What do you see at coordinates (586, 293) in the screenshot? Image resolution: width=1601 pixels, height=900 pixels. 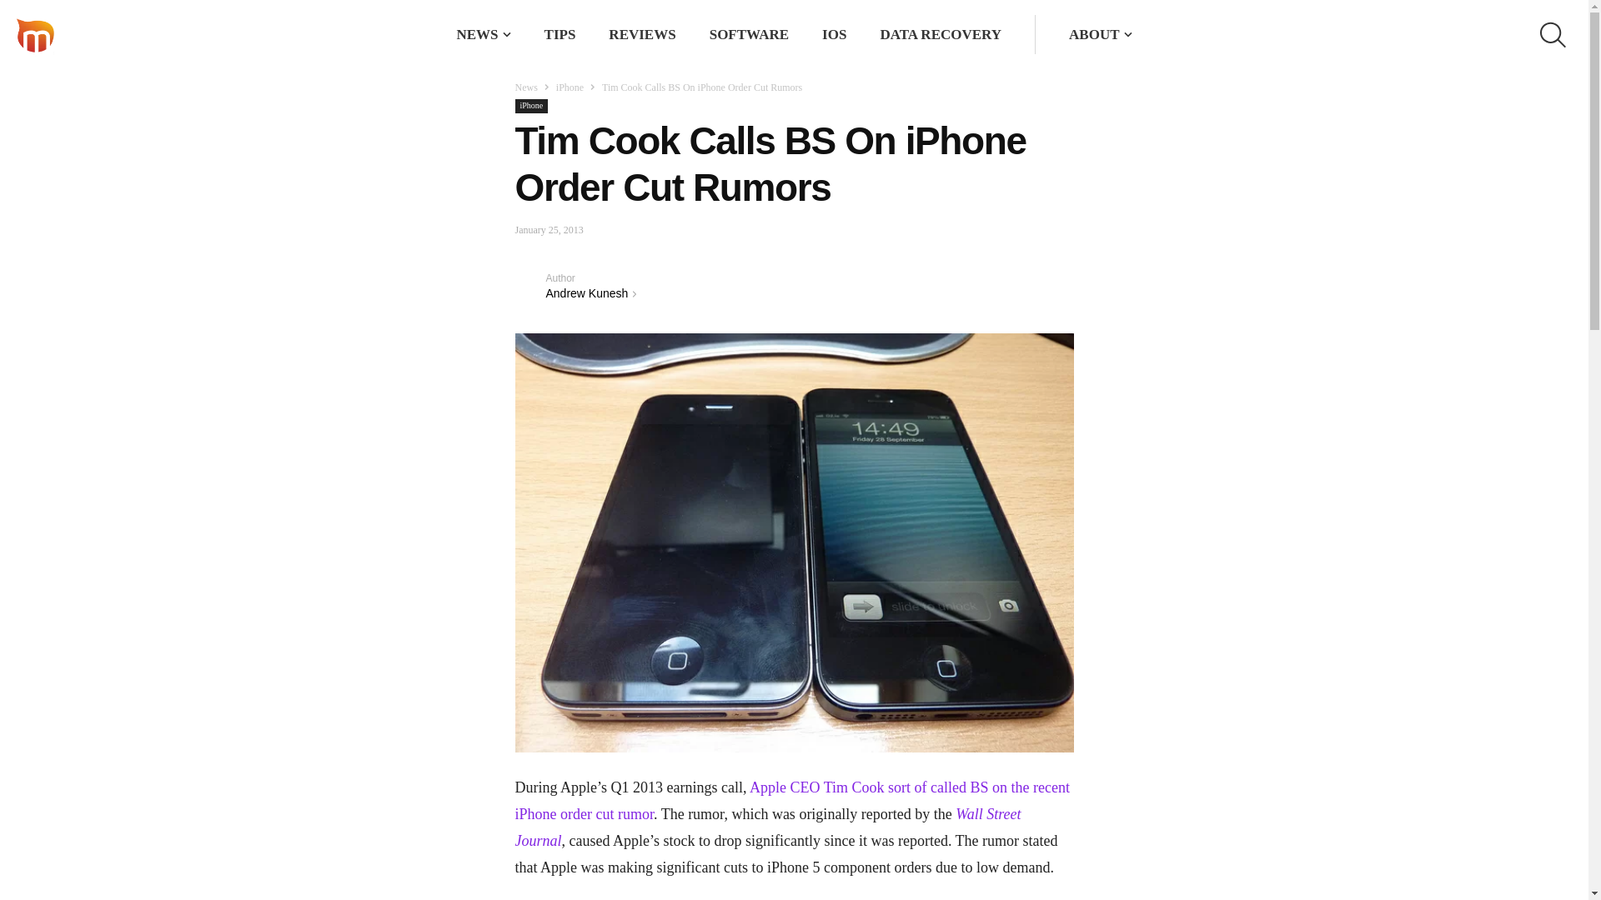 I see `Andrew Kunesh` at bounding box center [586, 293].